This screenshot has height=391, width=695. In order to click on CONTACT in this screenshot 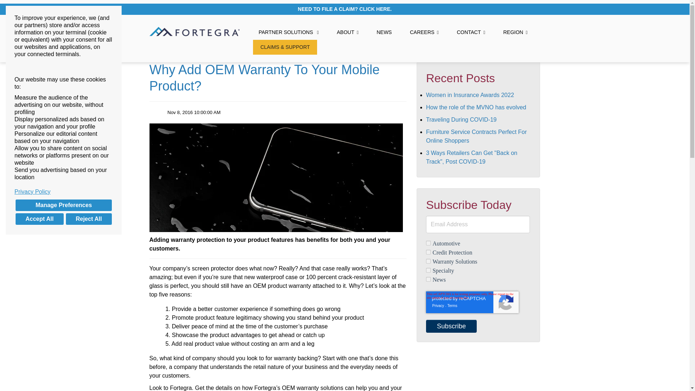, I will do `click(471, 33)`.